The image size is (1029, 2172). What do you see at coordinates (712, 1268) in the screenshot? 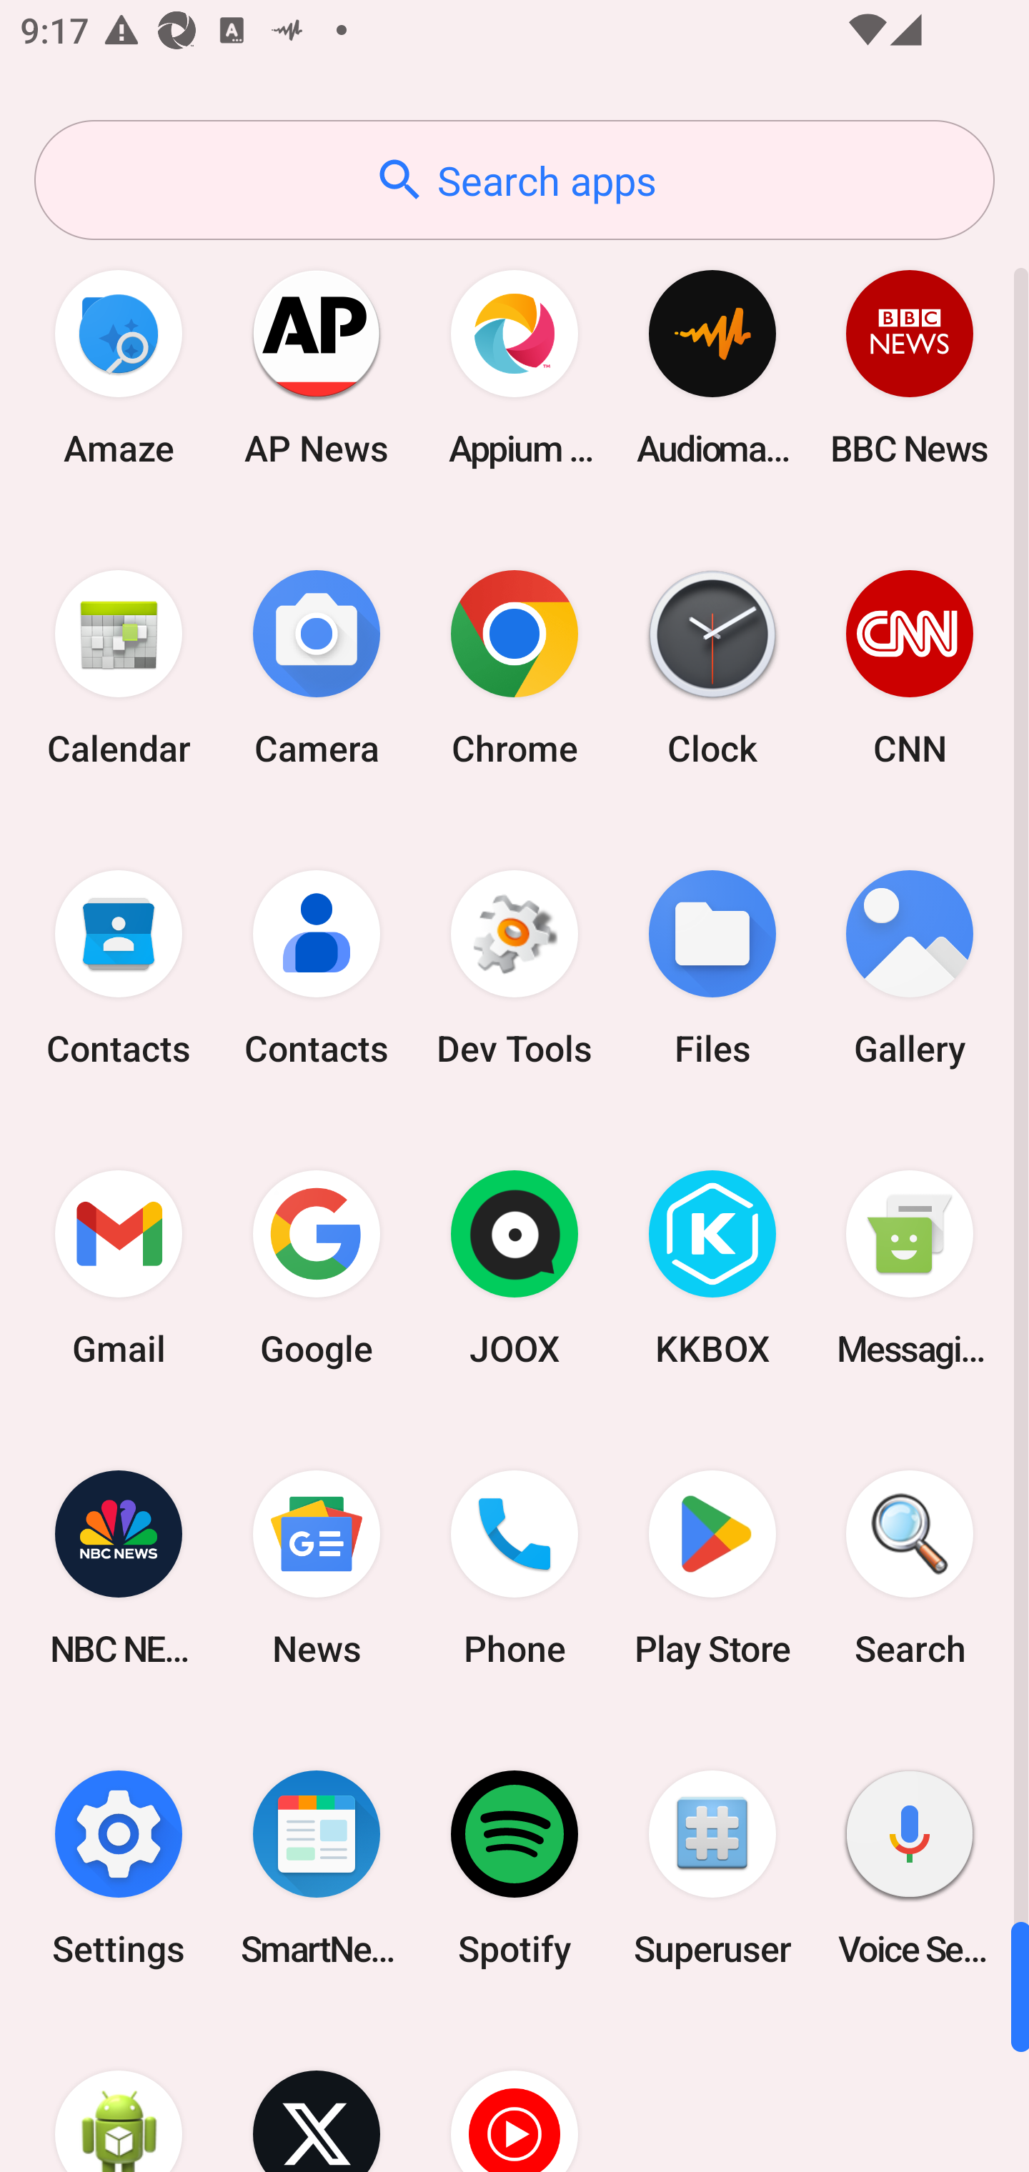
I see `KKBOX` at bounding box center [712, 1268].